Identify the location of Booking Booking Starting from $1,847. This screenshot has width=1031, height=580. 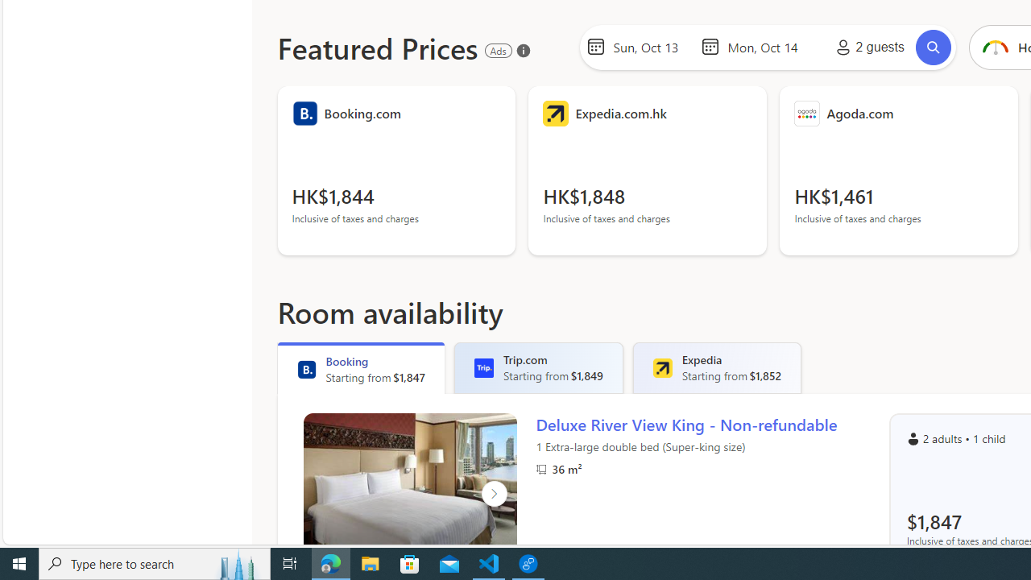
(361, 367).